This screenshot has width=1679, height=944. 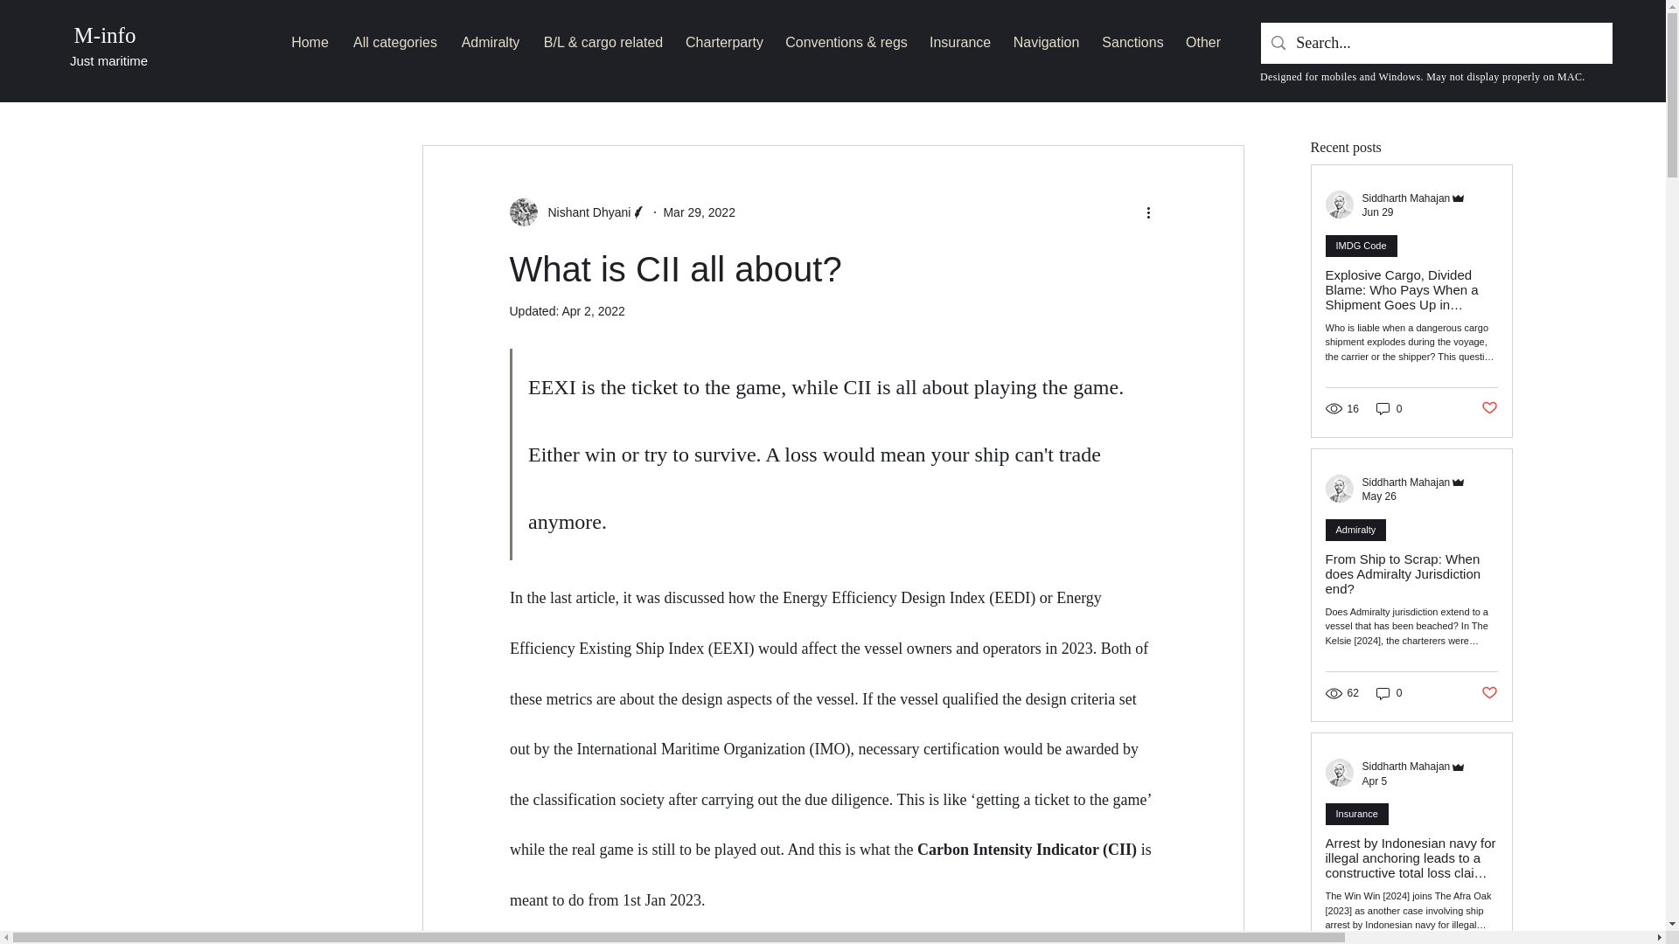 I want to click on Mar 29, 2022, so click(x=699, y=212).